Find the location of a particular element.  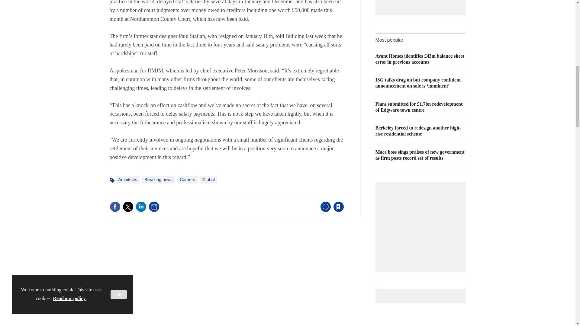

3rd party ad content is located at coordinates (422, 2).